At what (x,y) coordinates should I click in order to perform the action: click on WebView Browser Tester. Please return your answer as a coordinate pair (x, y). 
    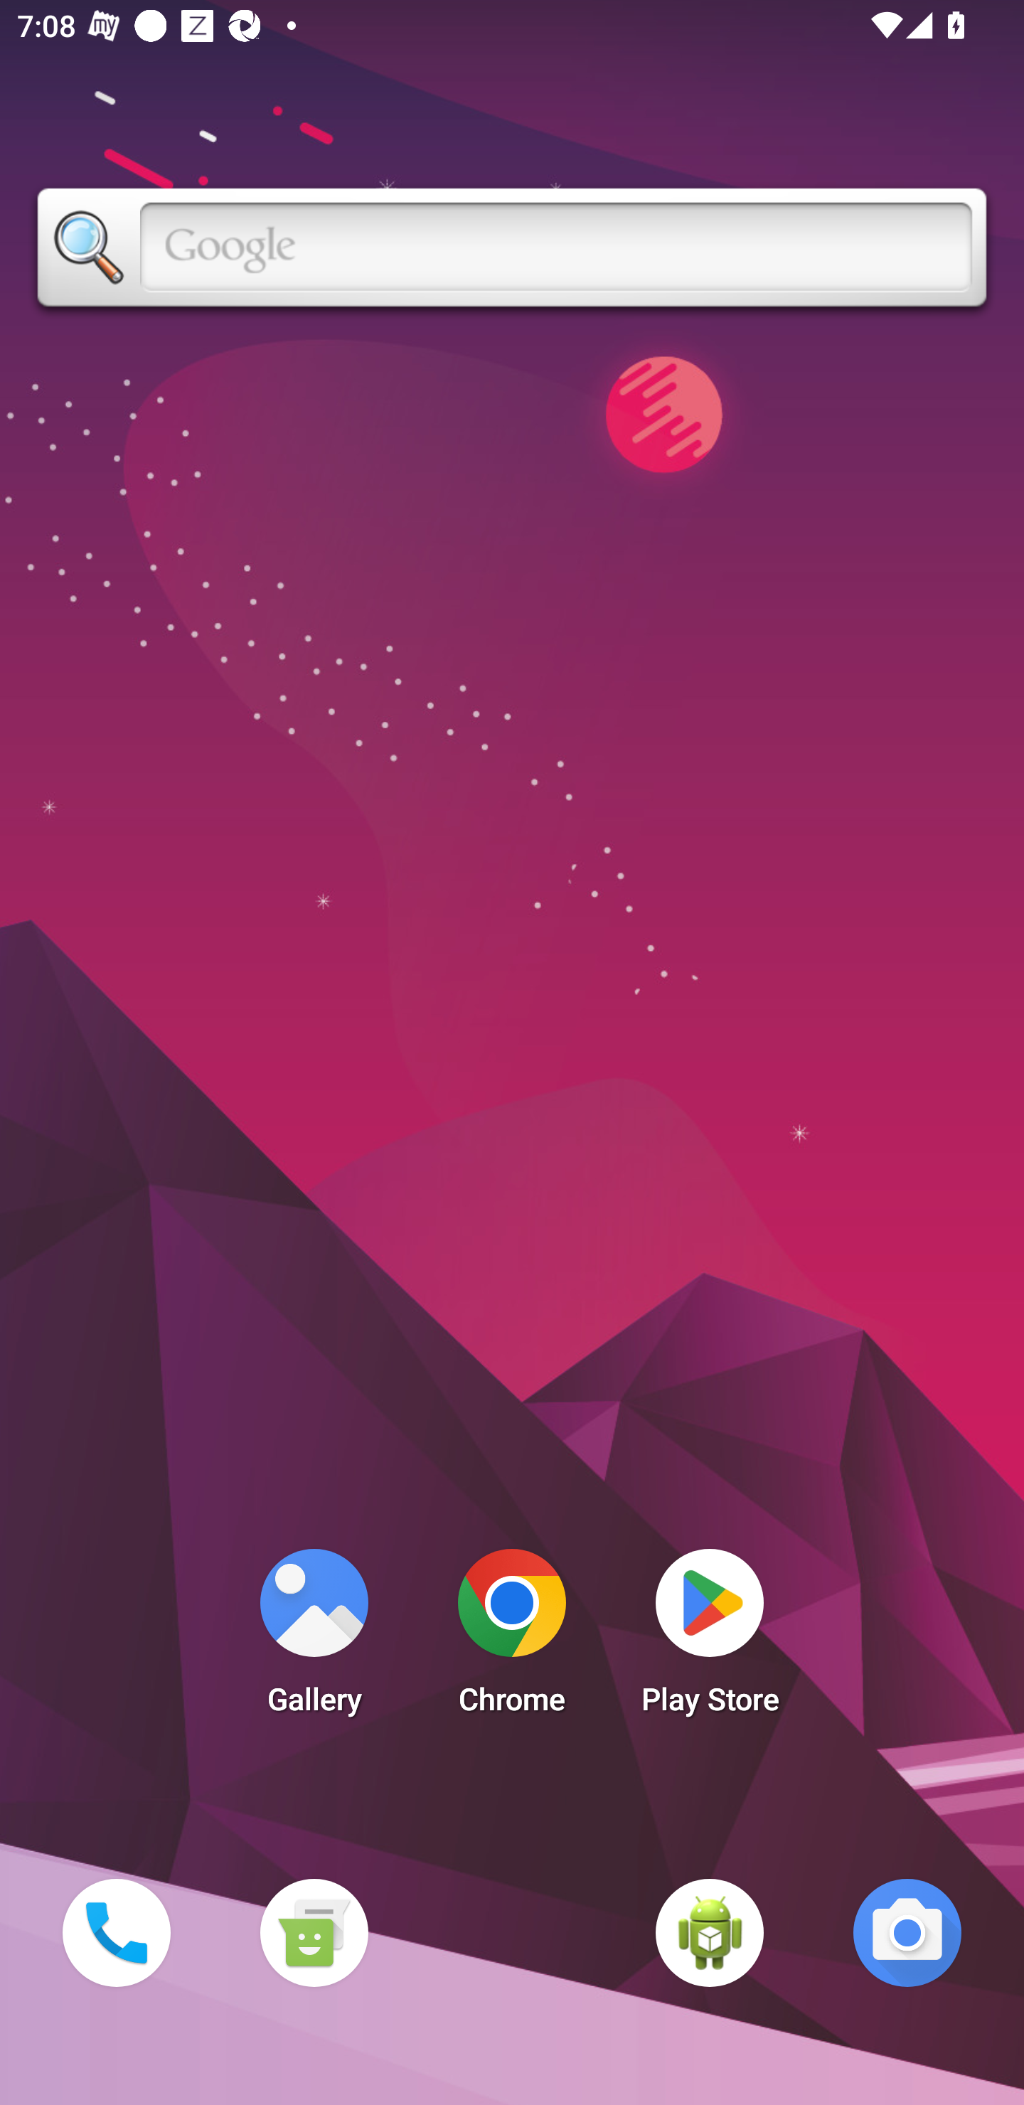
    Looking at the image, I should click on (710, 1932).